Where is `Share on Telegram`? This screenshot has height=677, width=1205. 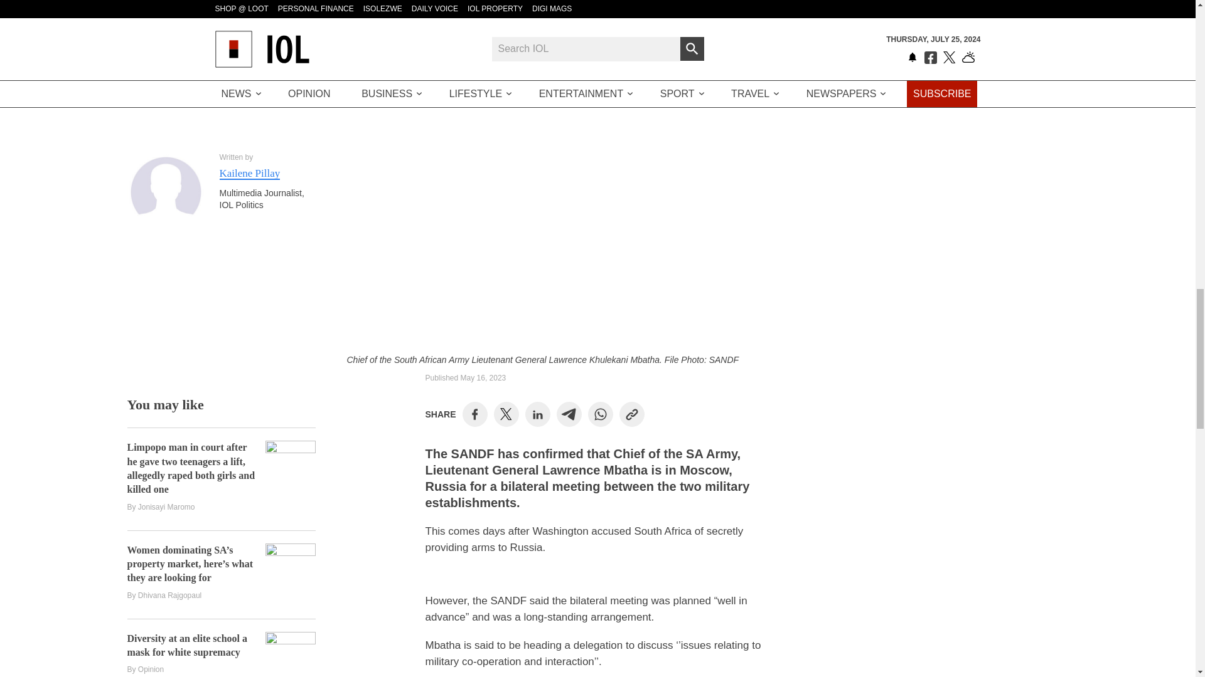 Share on Telegram is located at coordinates (569, 414).